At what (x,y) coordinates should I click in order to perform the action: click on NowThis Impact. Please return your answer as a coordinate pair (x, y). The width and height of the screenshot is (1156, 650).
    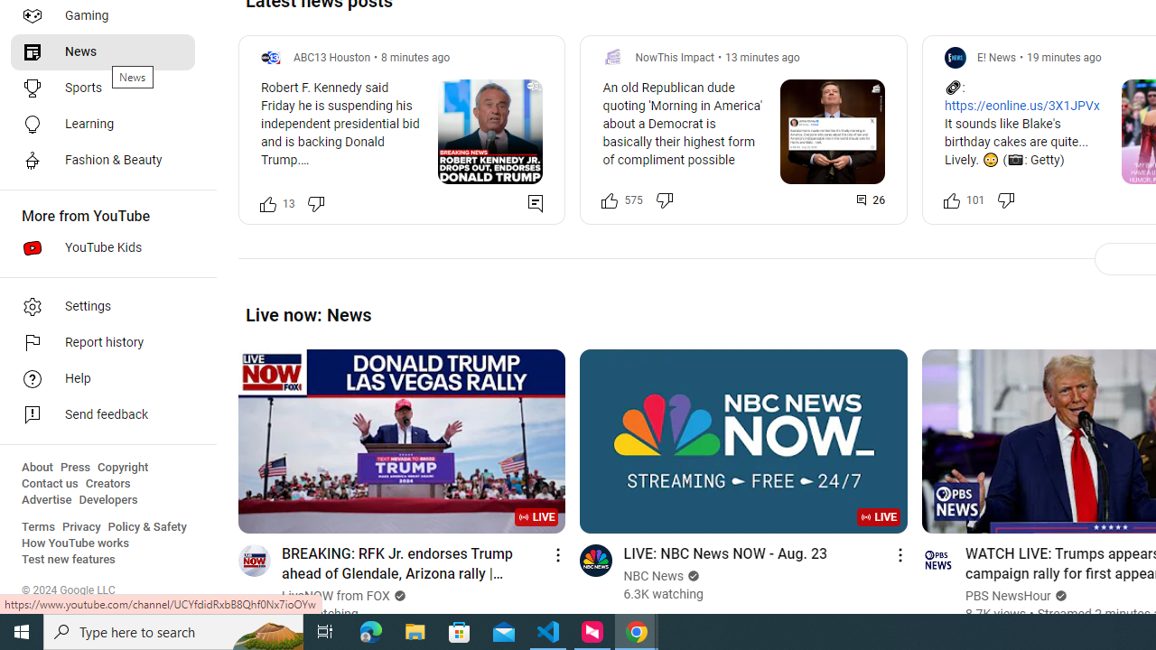
    Looking at the image, I should click on (674, 57).